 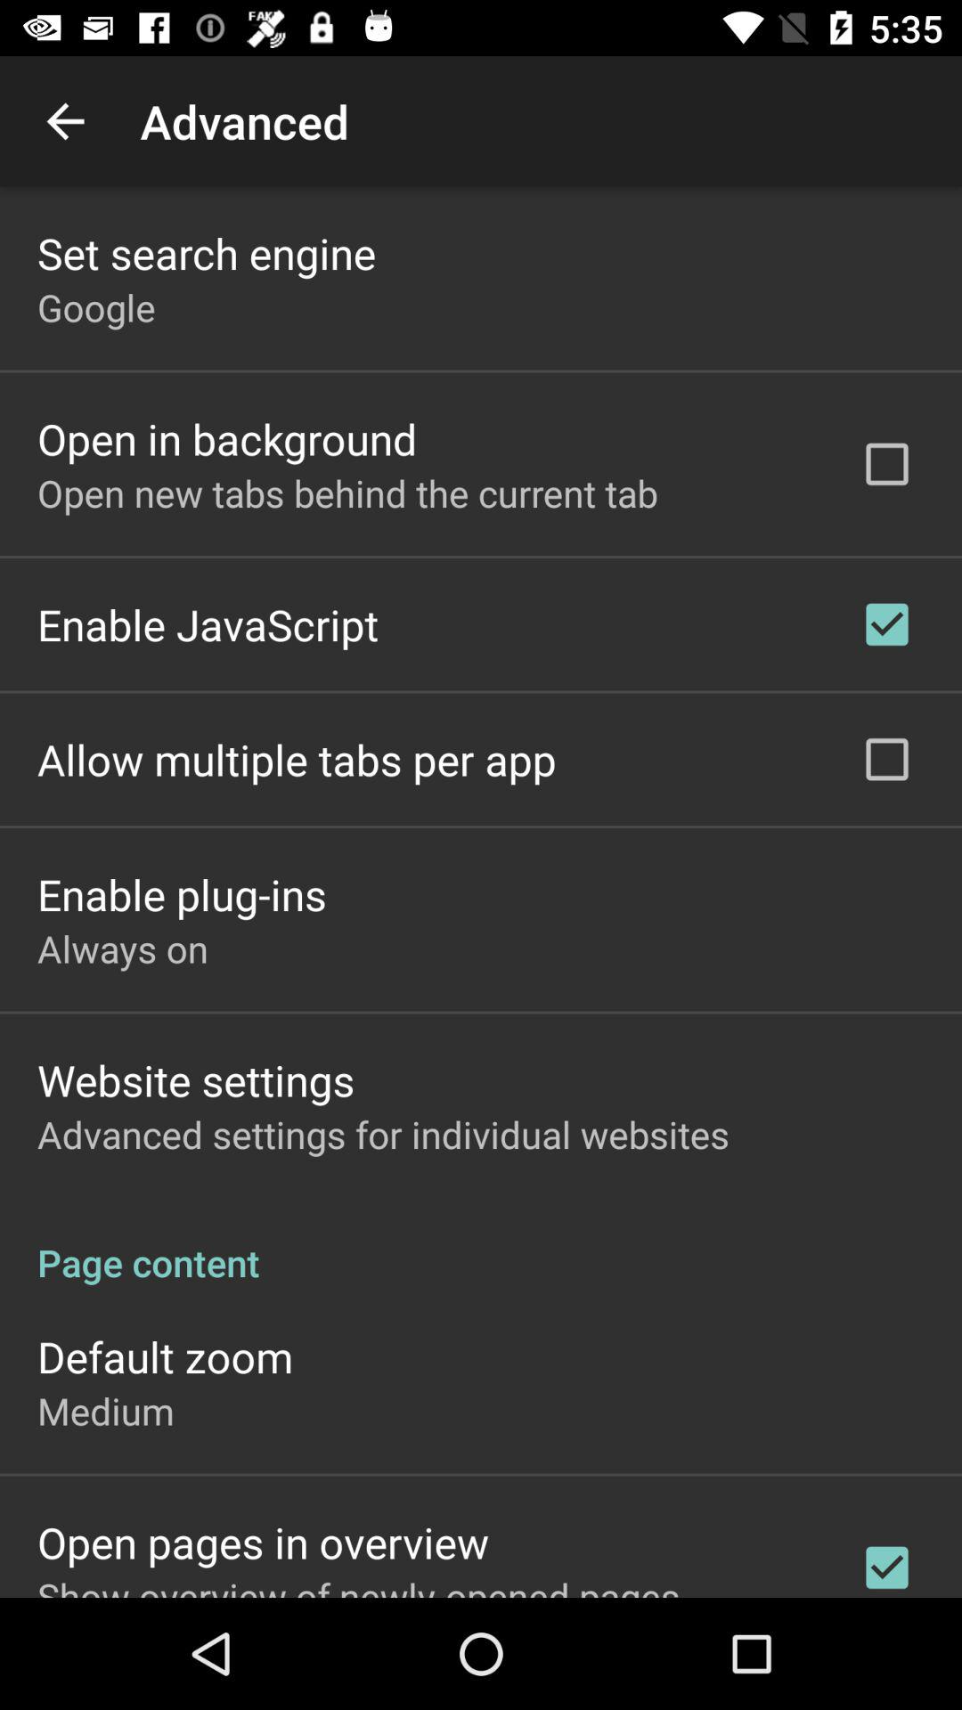 What do you see at coordinates (96, 306) in the screenshot?
I see `choose icon above the open in background item` at bounding box center [96, 306].